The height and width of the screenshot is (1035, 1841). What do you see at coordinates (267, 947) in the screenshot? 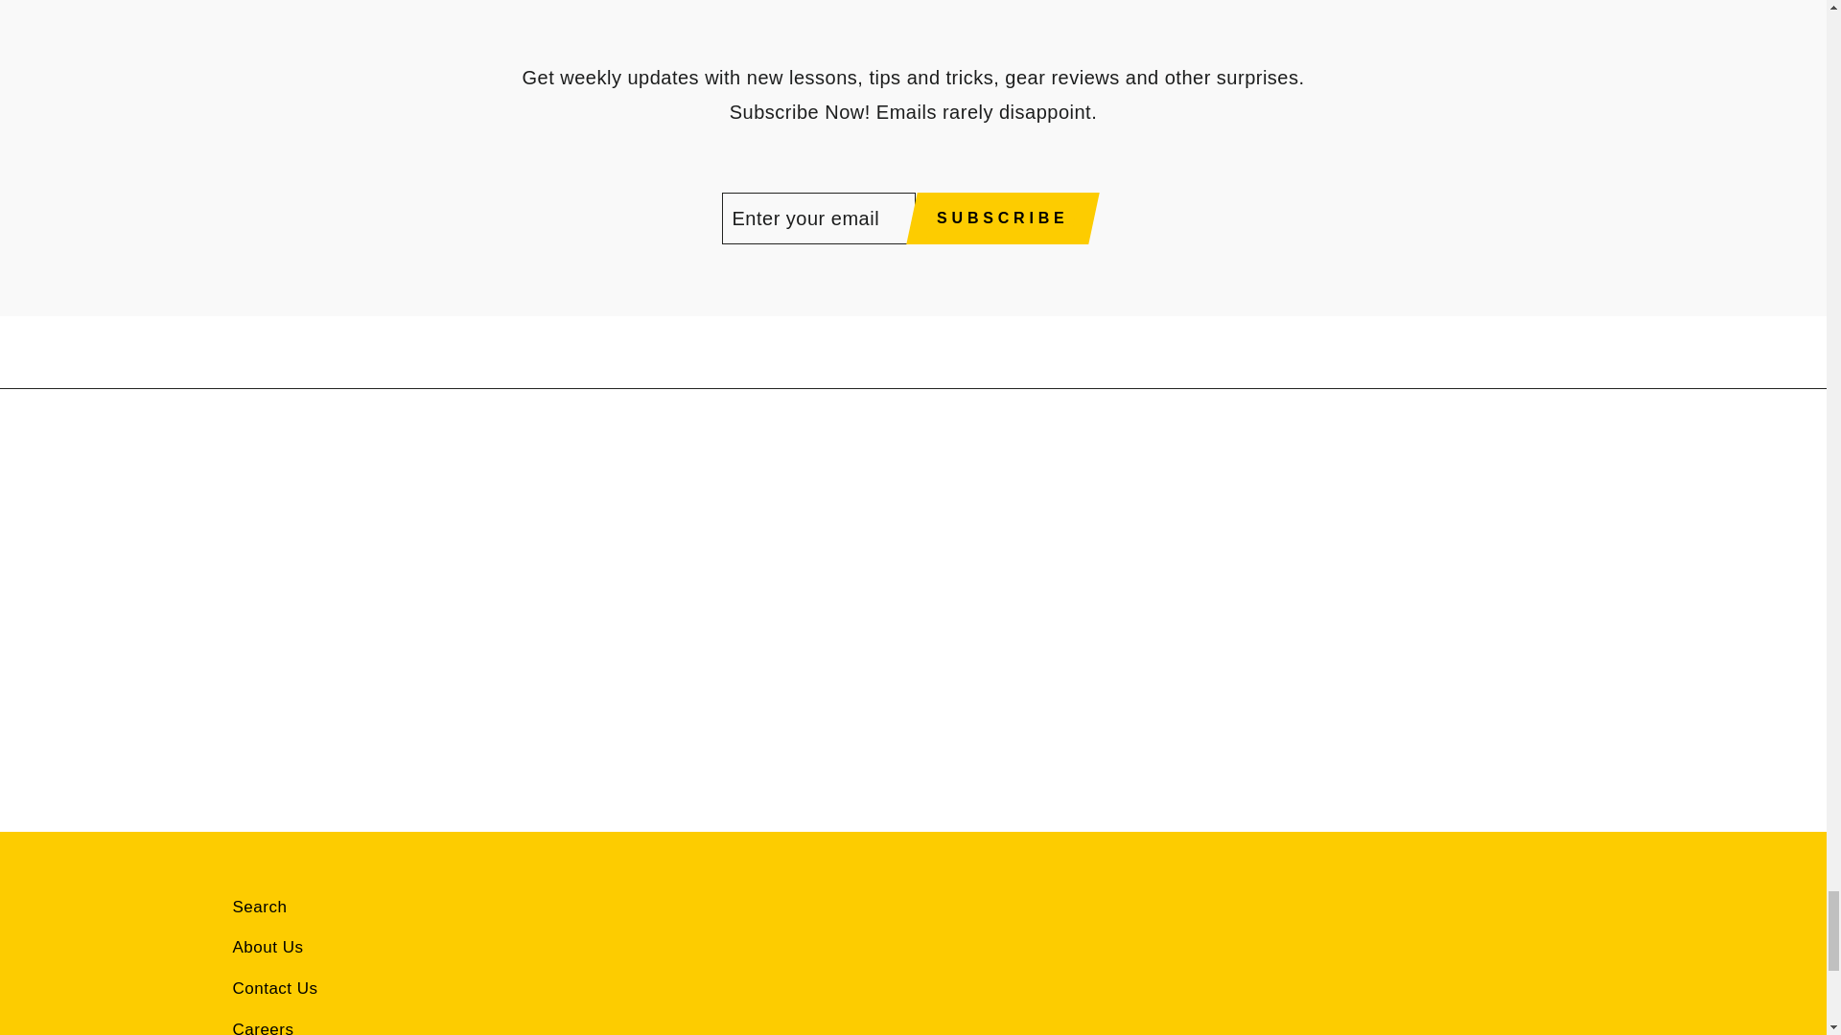
I see `About Us` at bounding box center [267, 947].